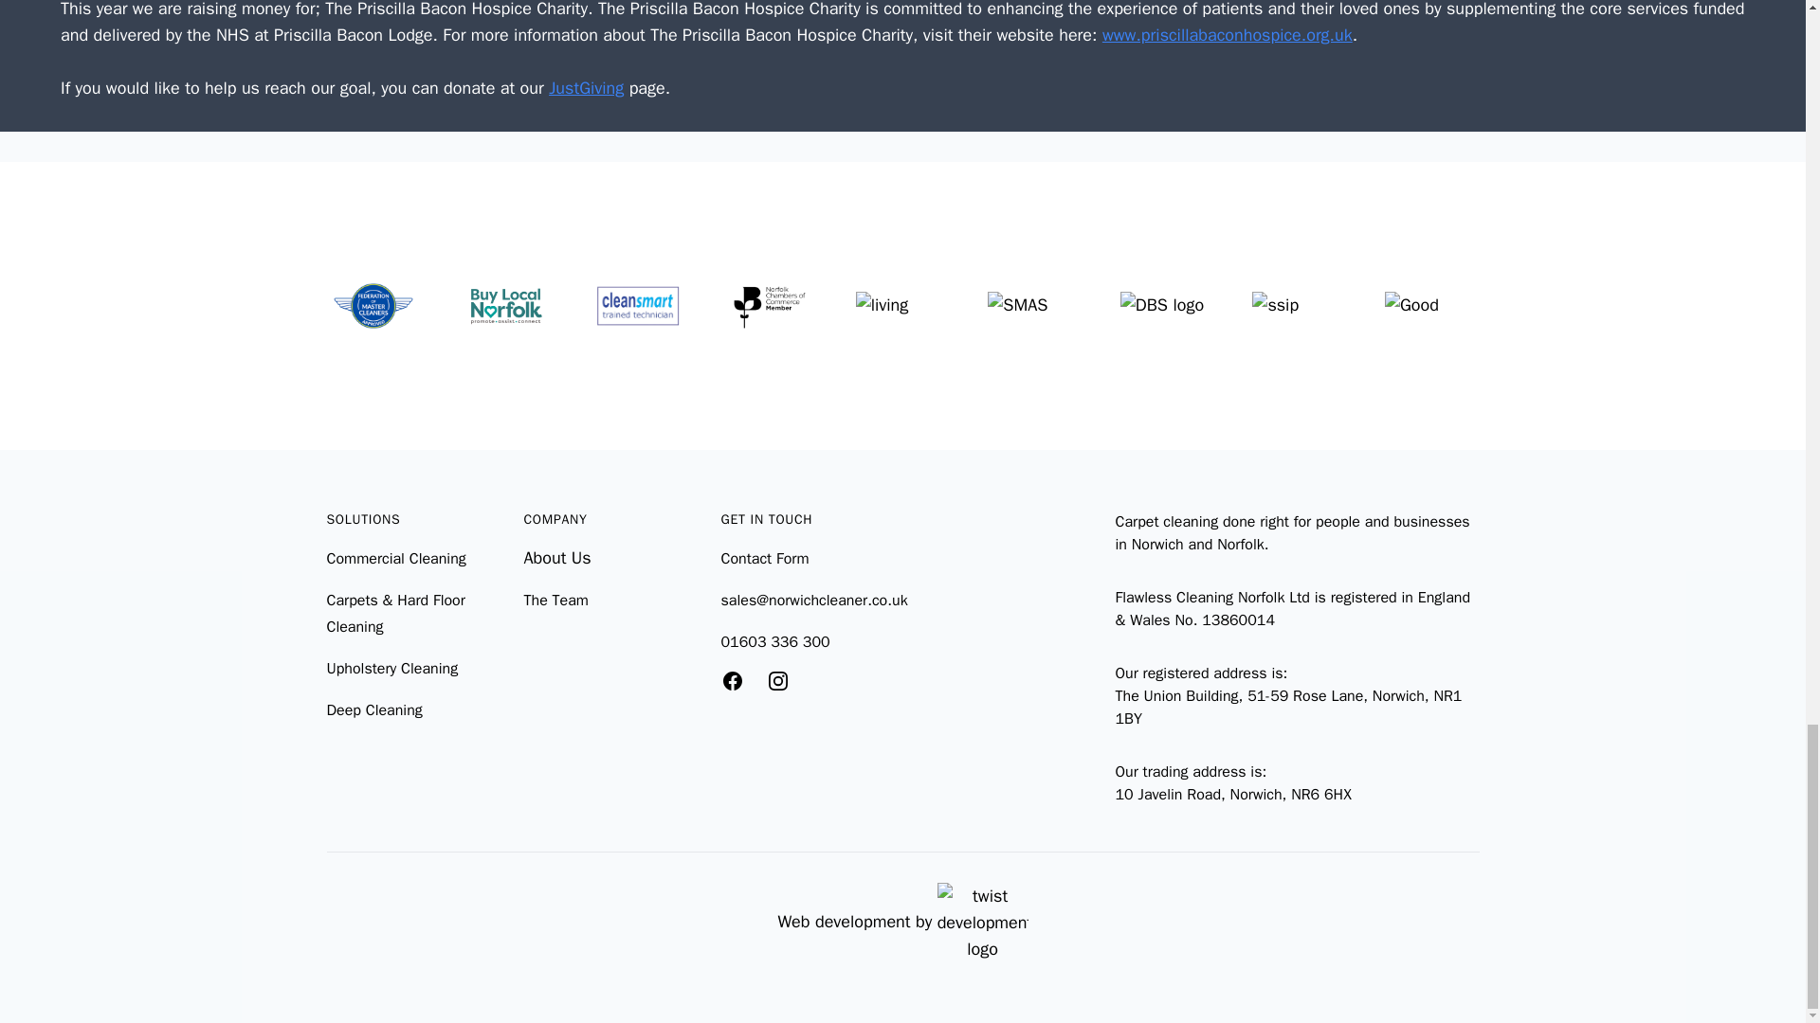  What do you see at coordinates (764, 559) in the screenshot?
I see `Contact Form` at bounding box center [764, 559].